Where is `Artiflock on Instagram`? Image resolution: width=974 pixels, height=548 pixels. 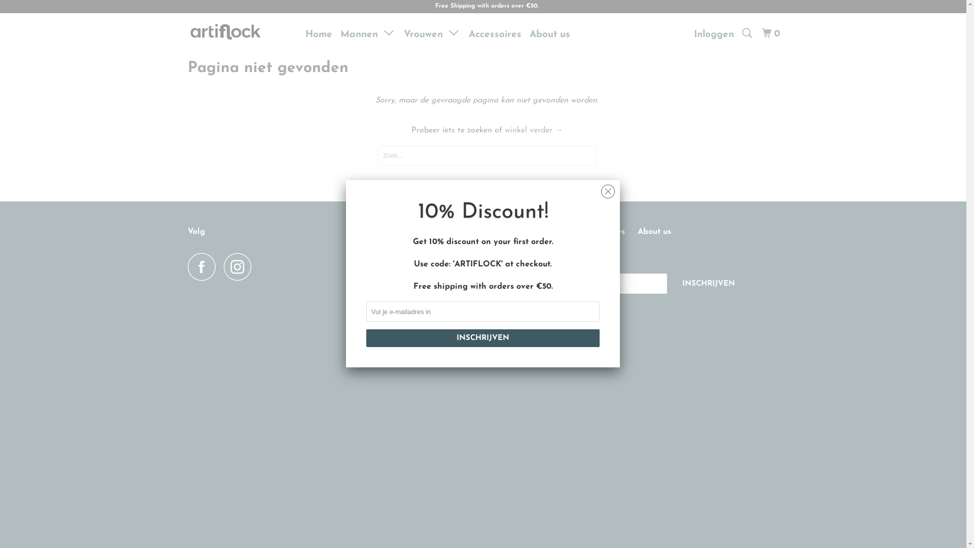
Artiflock on Instagram is located at coordinates (240, 267).